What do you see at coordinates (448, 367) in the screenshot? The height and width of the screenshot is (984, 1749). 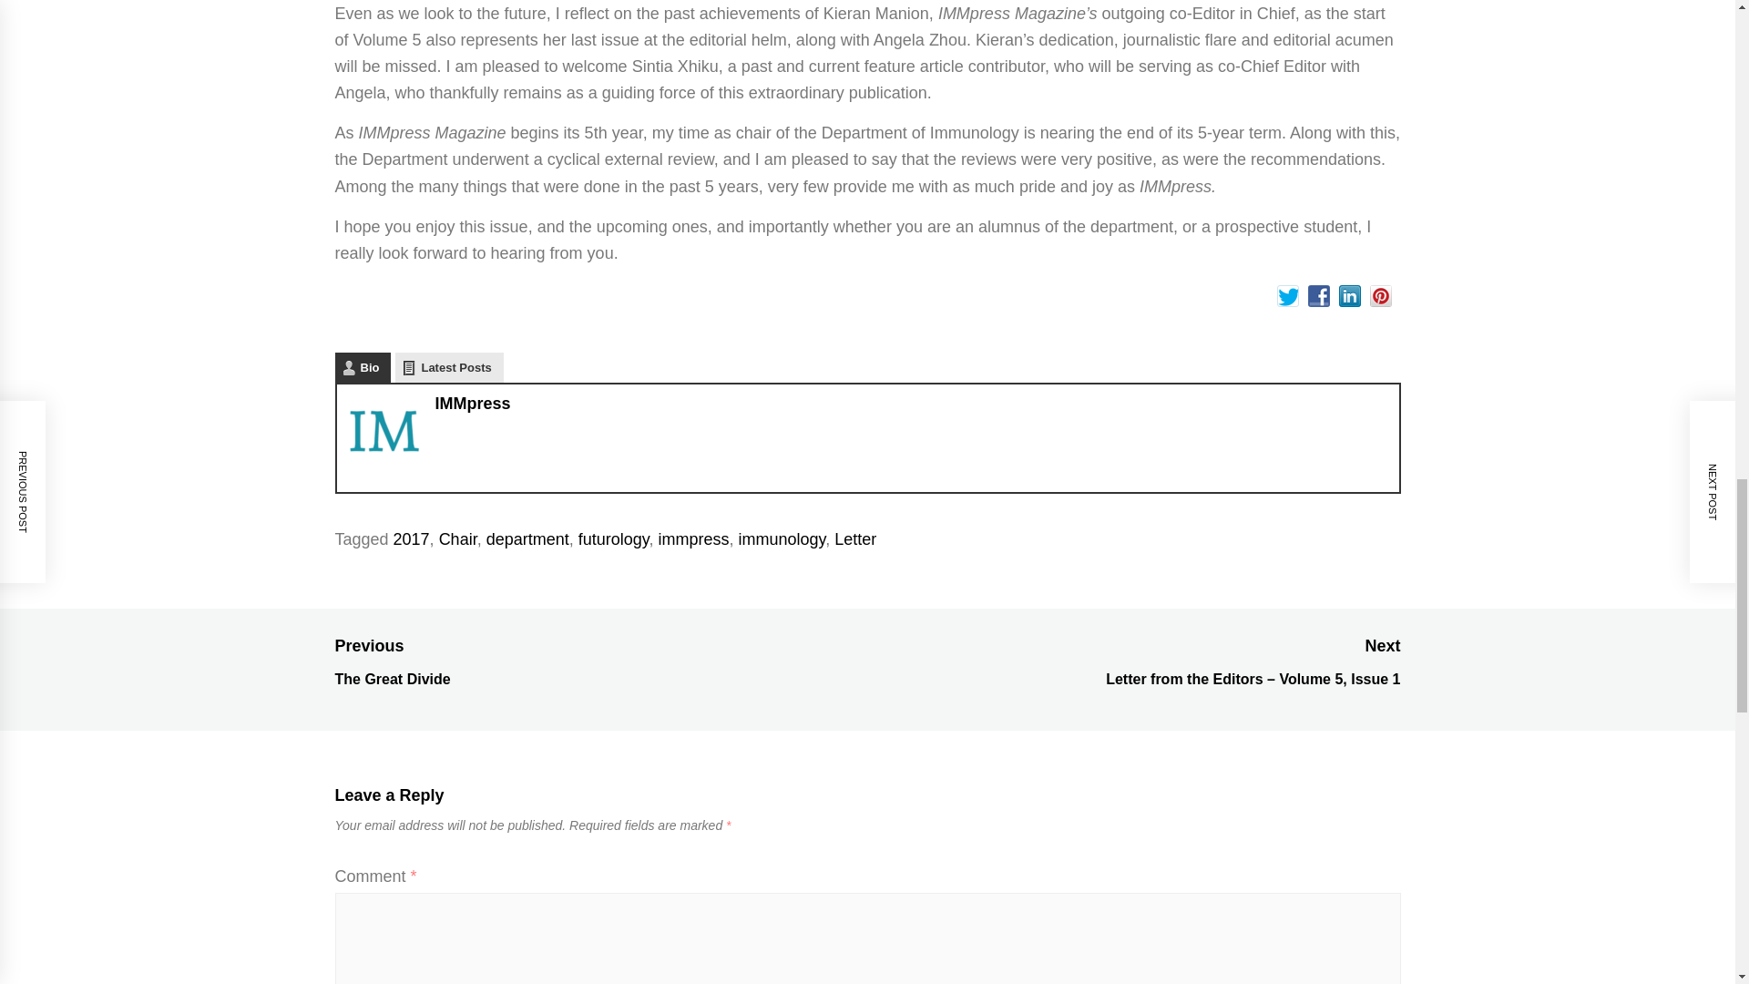 I see `Latest Posts` at bounding box center [448, 367].